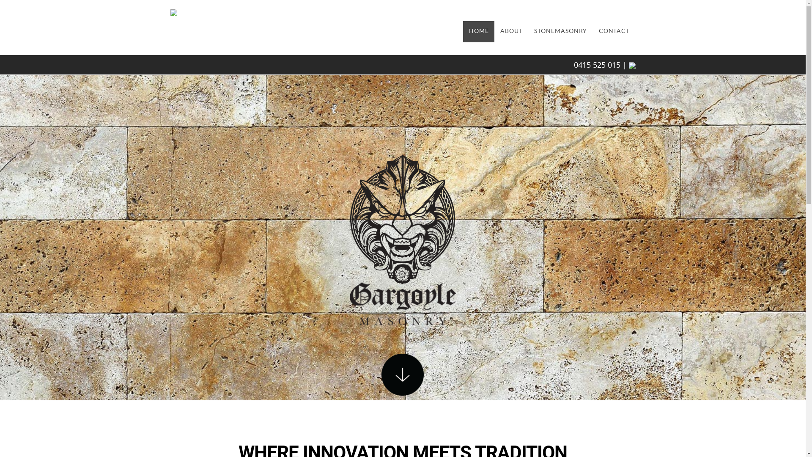  I want to click on STONEMASONRY, so click(561, 32).